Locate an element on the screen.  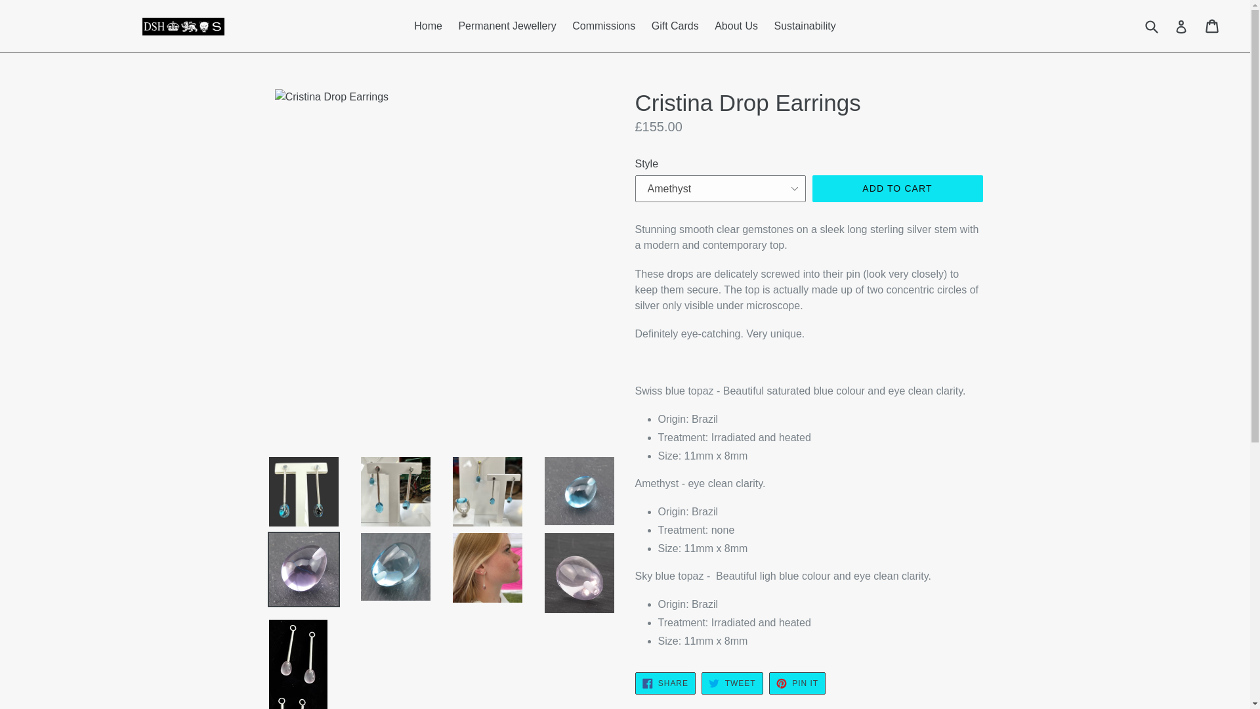
About Us is located at coordinates (736, 26).